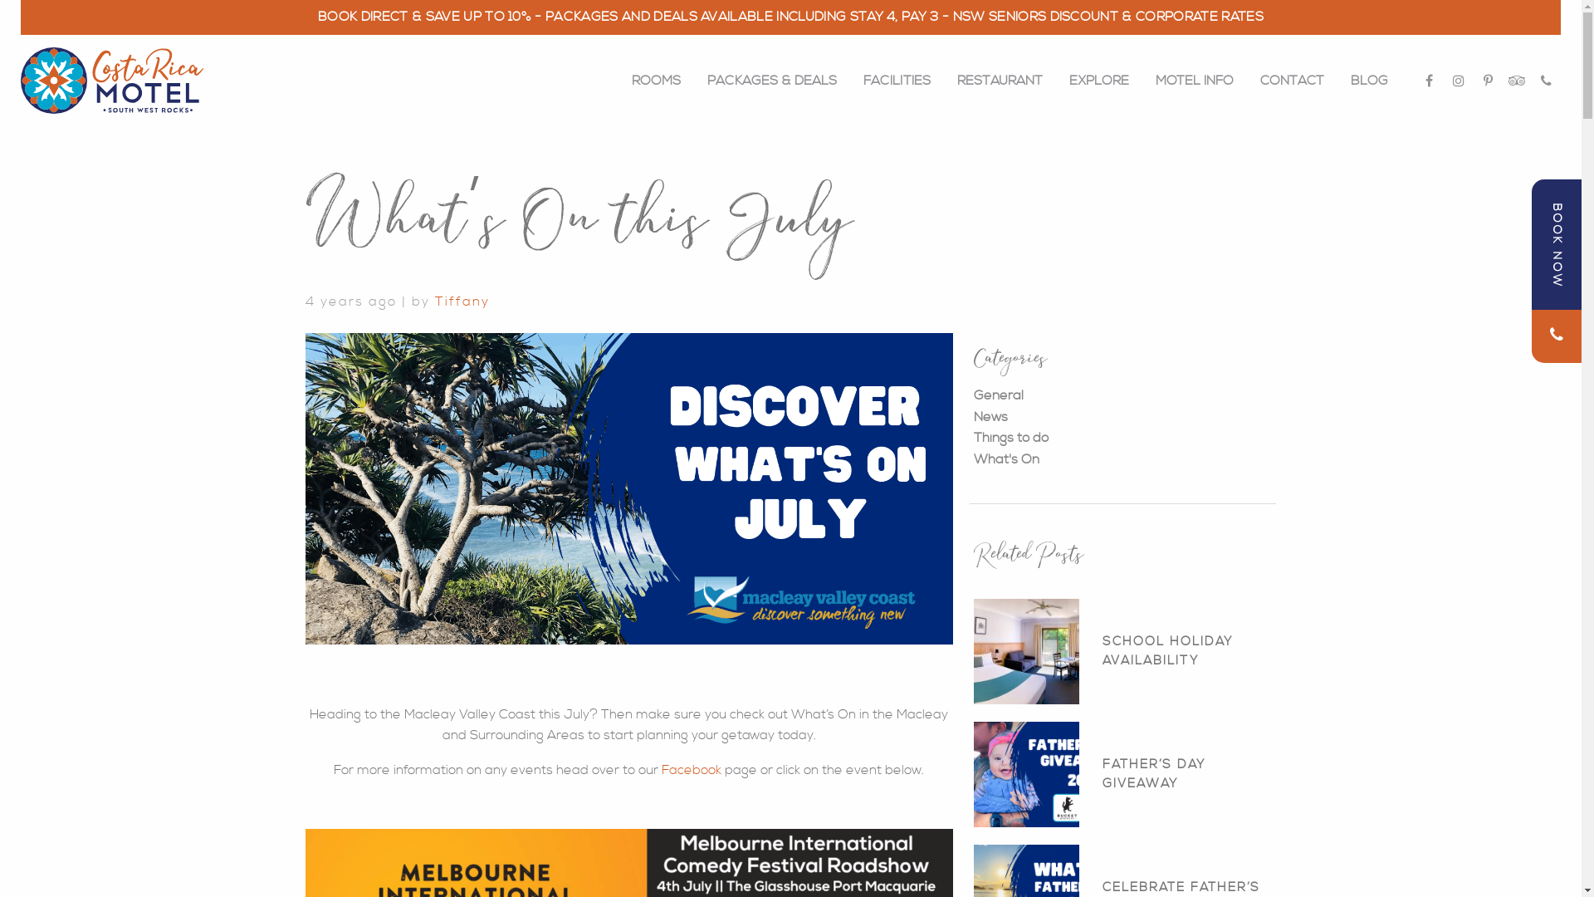 This screenshot has height=897, width=1594. Describe the element at coordinates (462, 301) in the screenshot. I see `Tiffany` at that location.